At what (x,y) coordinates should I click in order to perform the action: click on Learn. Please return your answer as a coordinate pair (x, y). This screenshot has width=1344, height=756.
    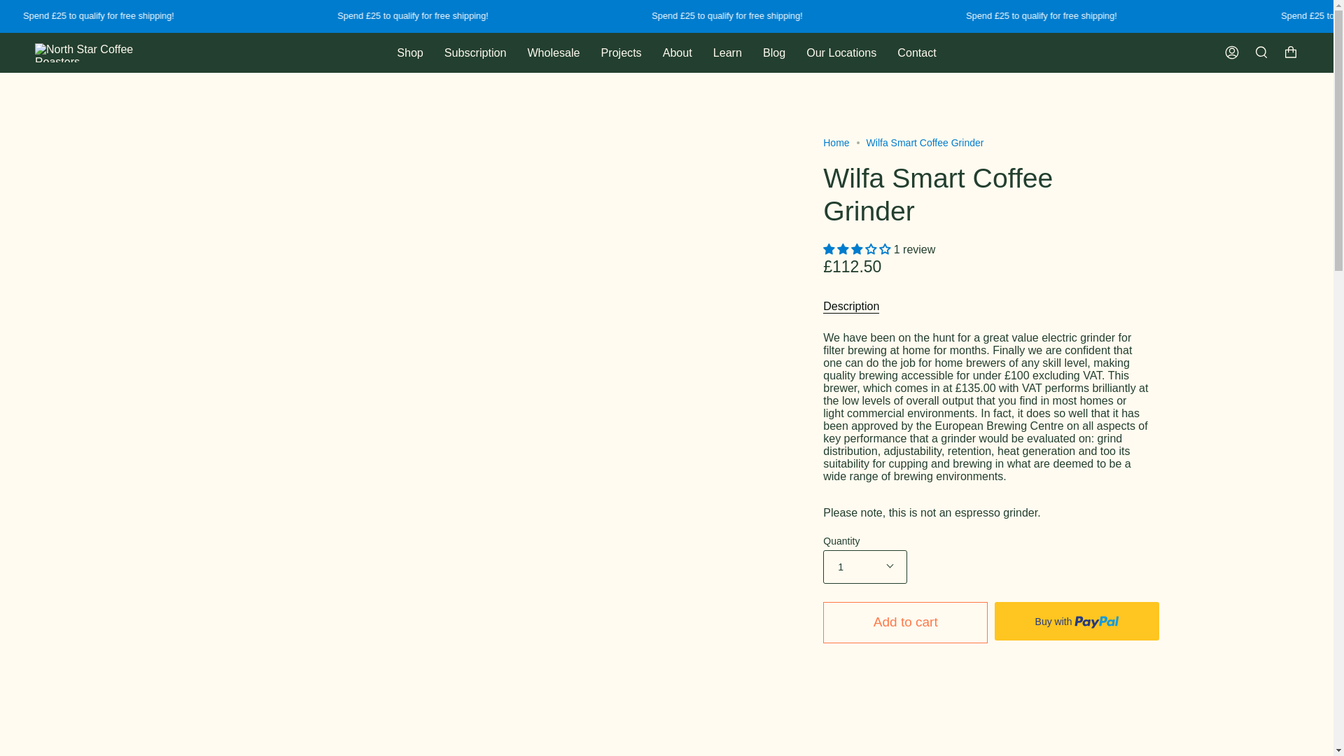
    Looking at the image, I should click on (728, 53).